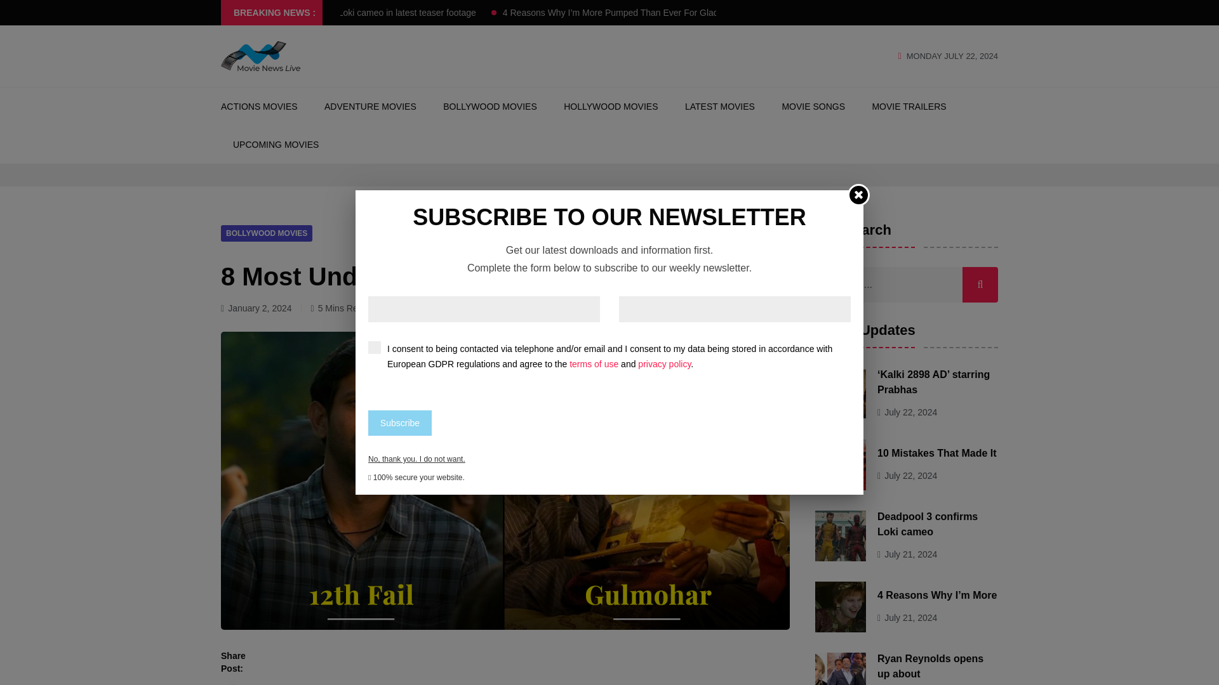 This screenshot has width=1219, height=685. Describe the element at coordinates (611, 107) in the screenshot. I see `HOLLYWOOD MOVIES` at that location.